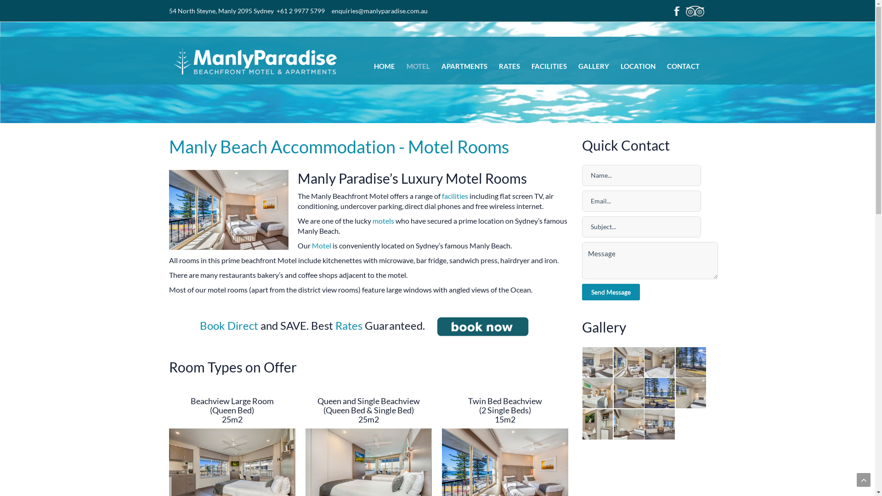  Describe the element at coordinates (864, 480) in the screenshot. I see `Goto Top` at that location.